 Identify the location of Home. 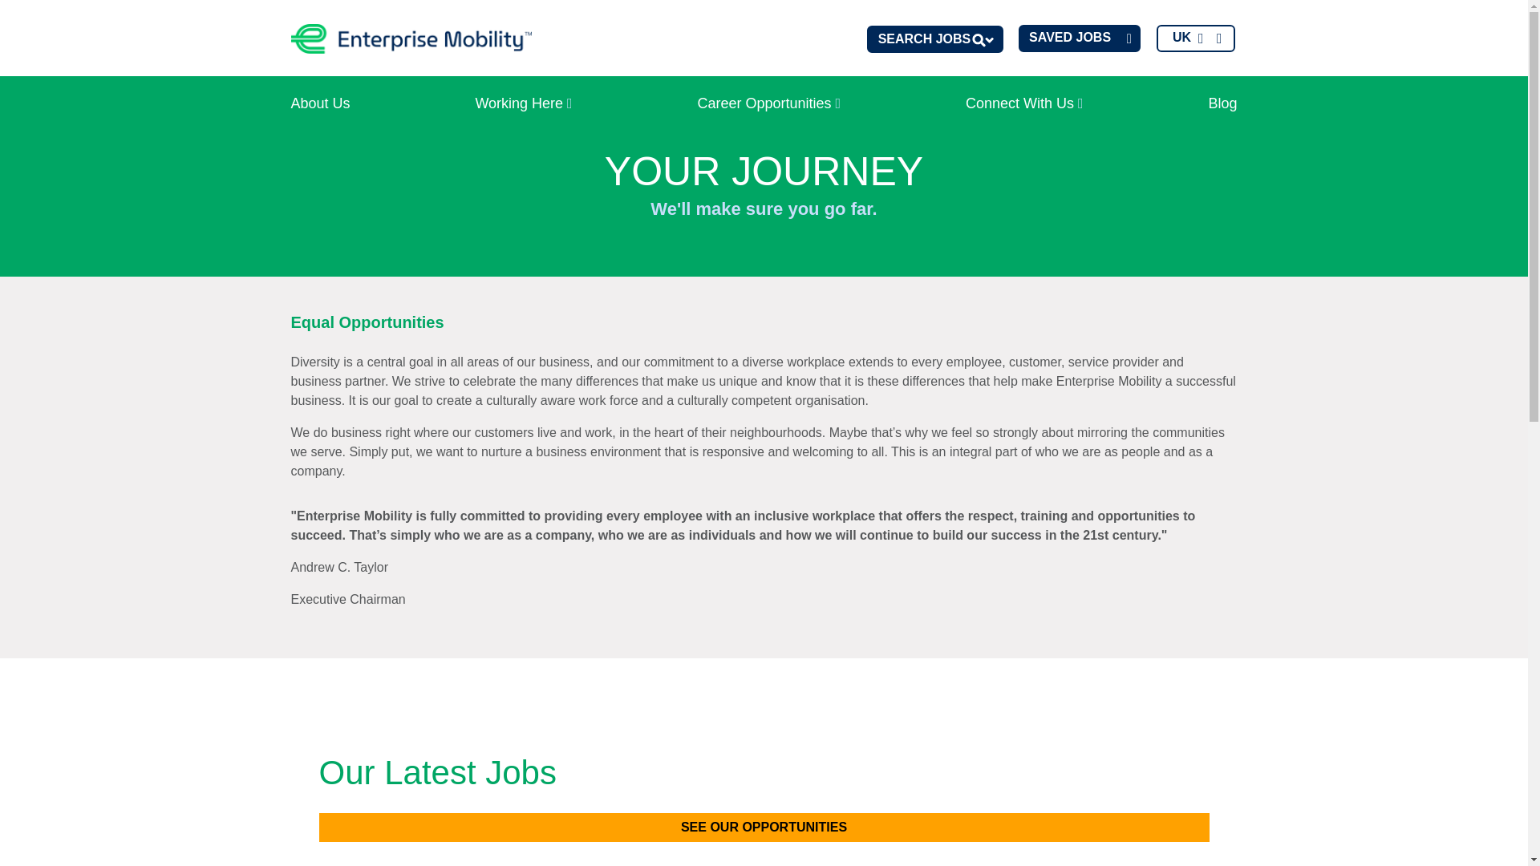
(411, 38).